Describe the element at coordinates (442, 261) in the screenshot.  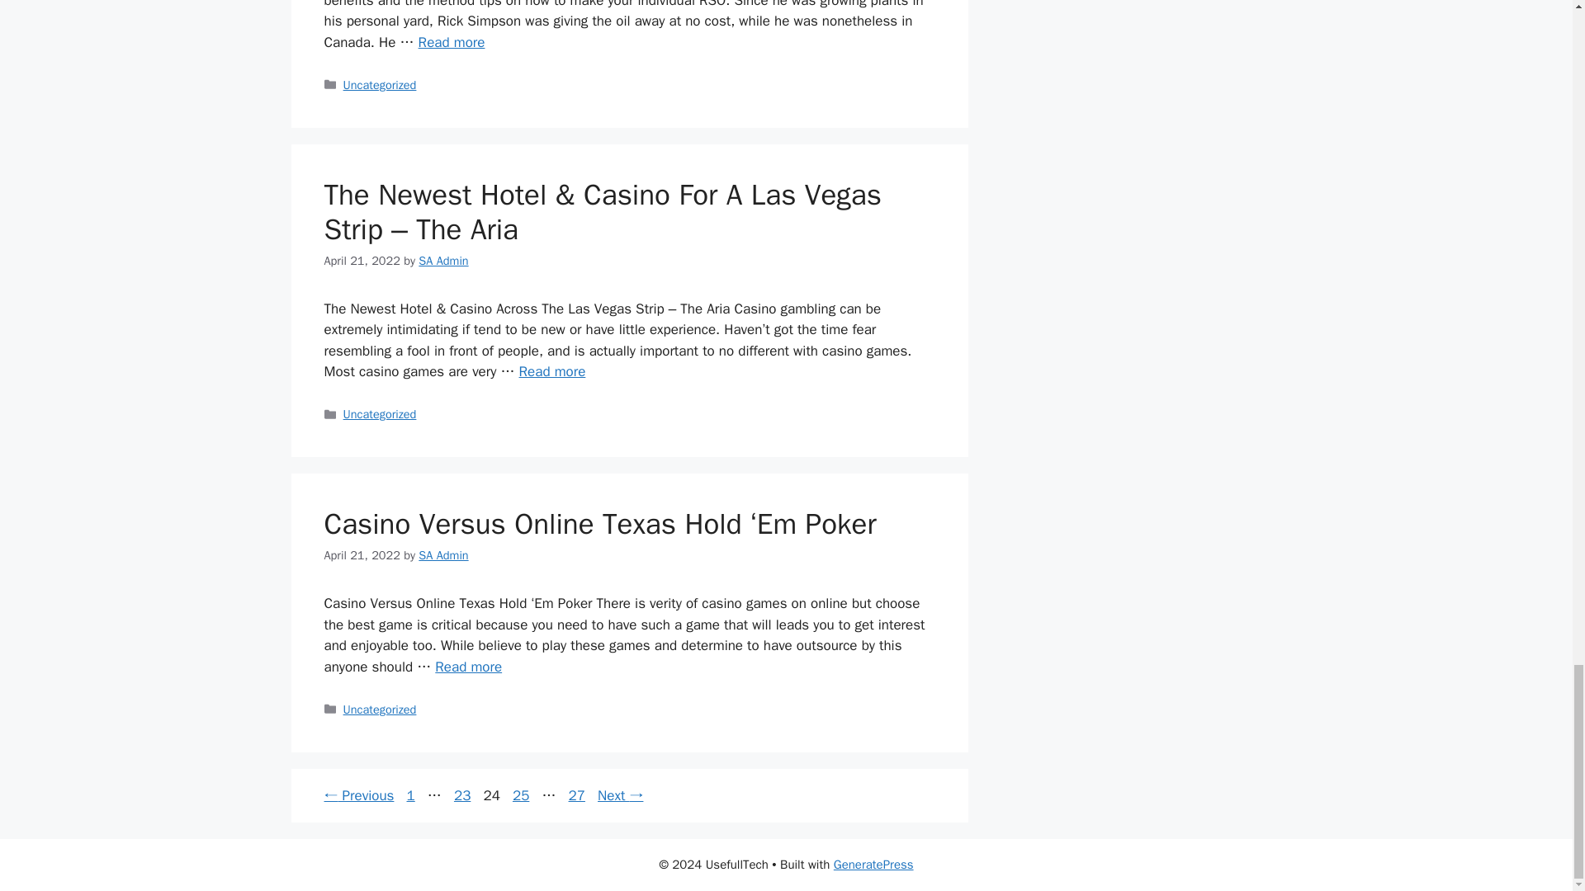
I see `View all posts by SA Admin` at that location.